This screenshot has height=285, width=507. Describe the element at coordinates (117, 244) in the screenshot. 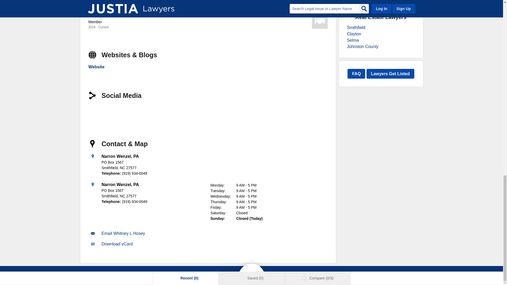

I see `Download vCard` at that location.